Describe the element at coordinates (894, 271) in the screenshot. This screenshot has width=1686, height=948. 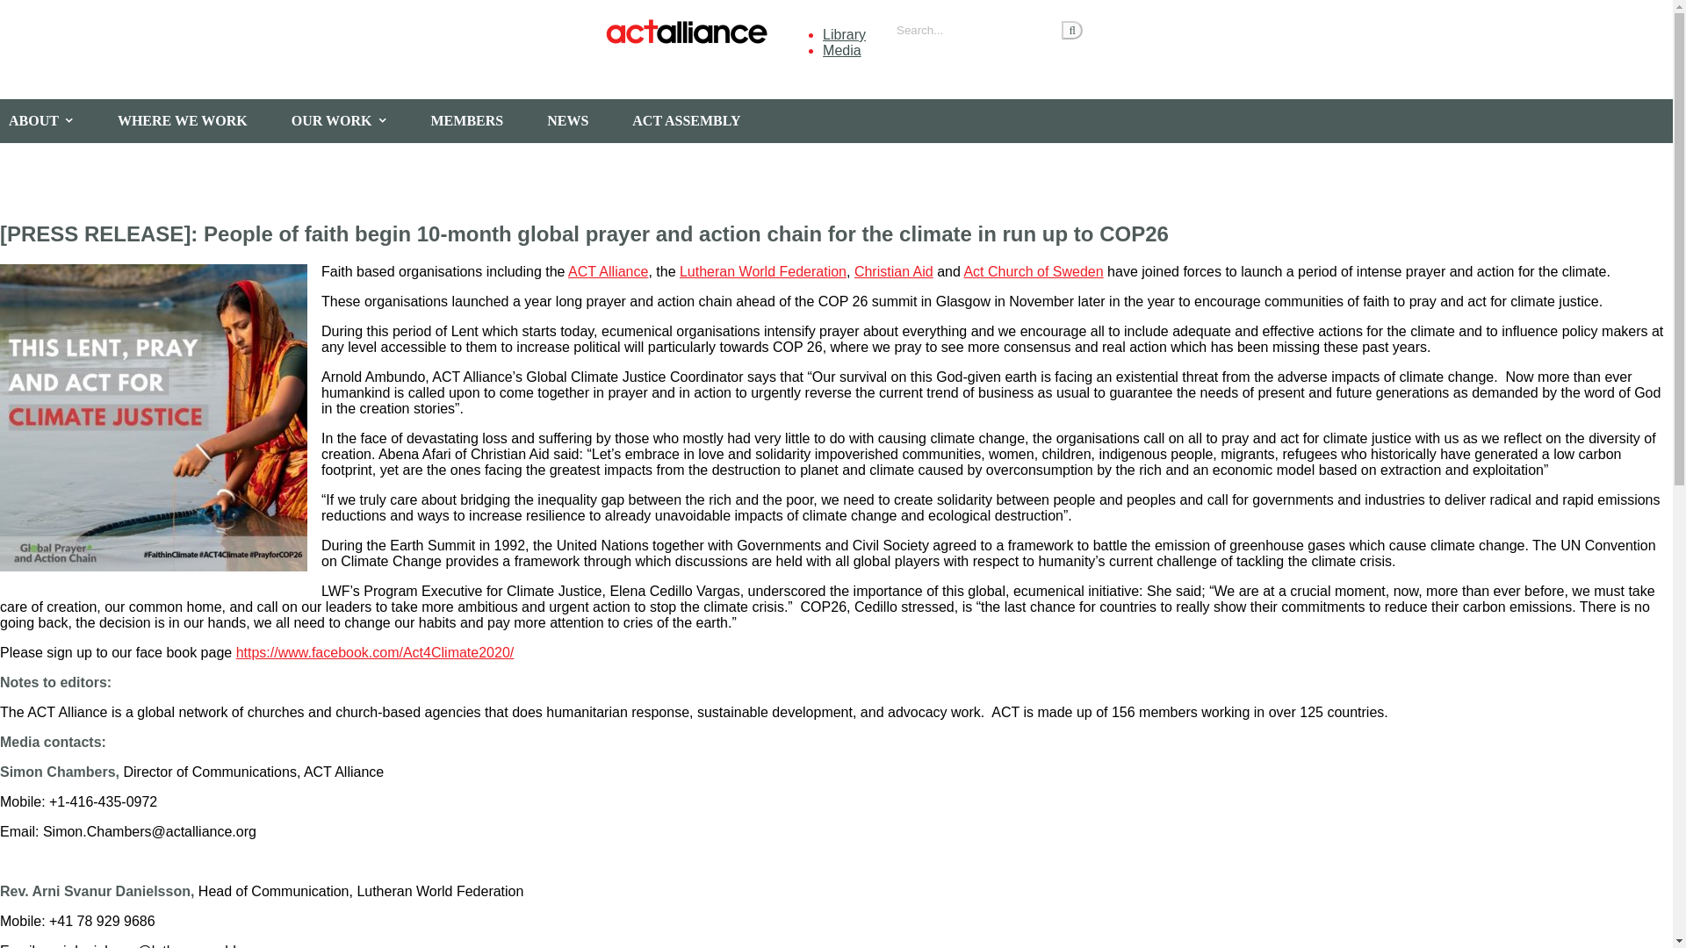
I see `Christian Aid` at that location.